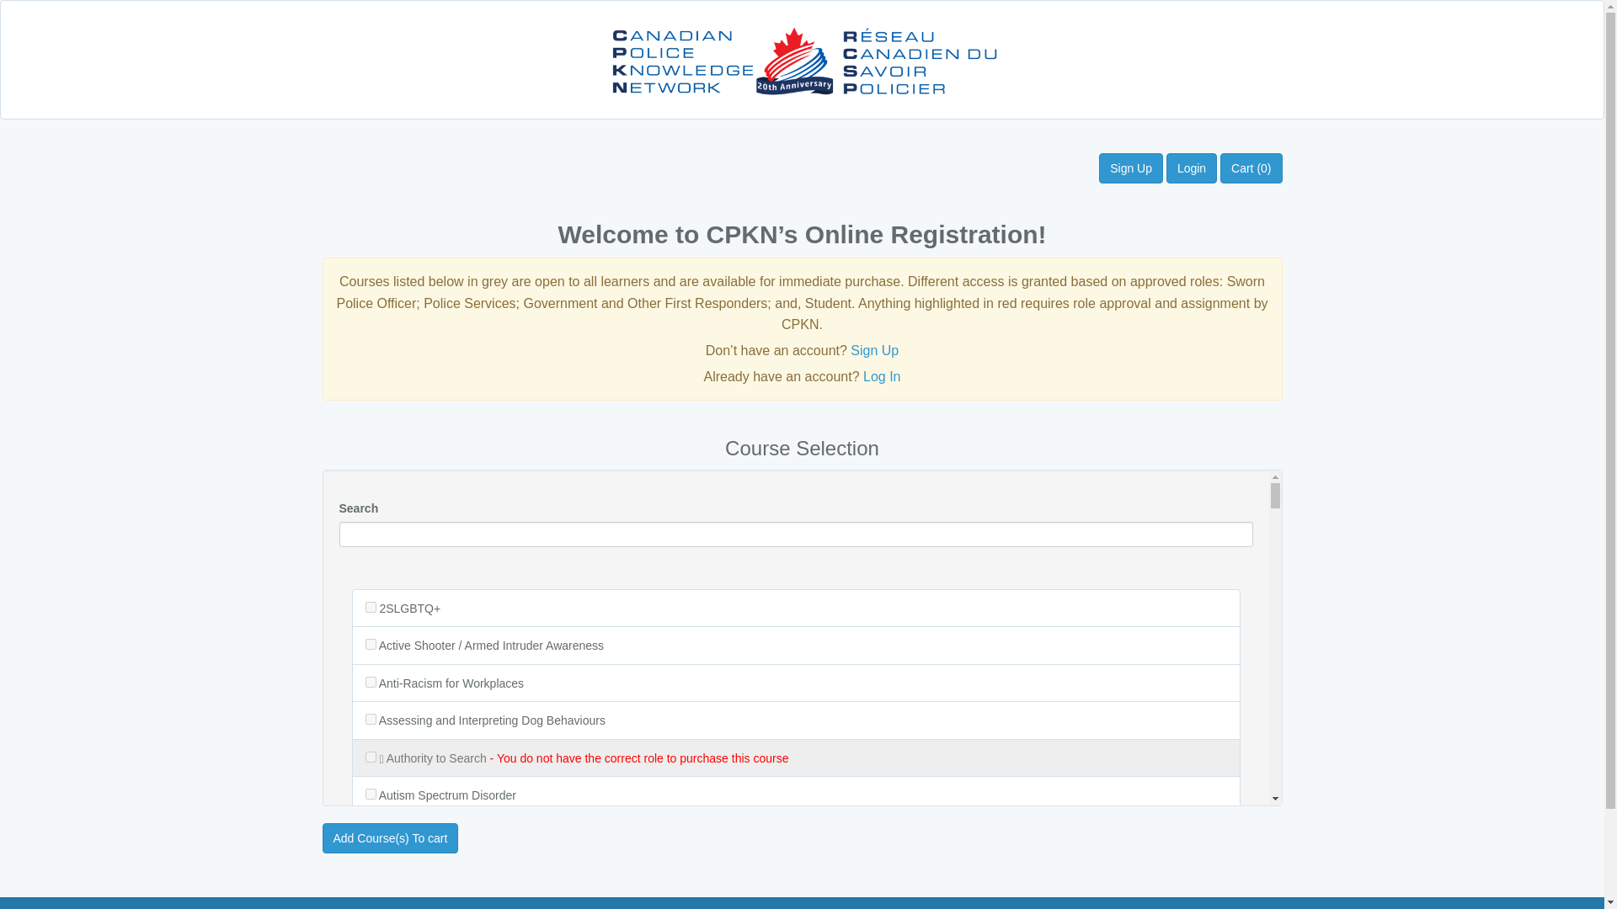 The image size is (1617, 909). What do you see at coordinates (1191, 168) in the screenshot?
I see `Login` at bounding box center [1191, 168].